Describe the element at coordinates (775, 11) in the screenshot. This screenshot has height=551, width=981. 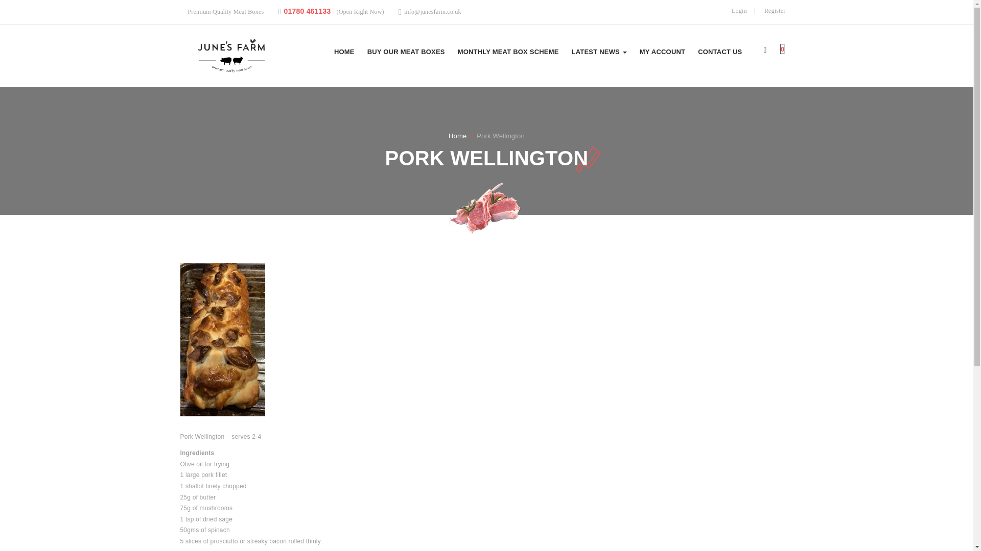
I see `Register` at that location.